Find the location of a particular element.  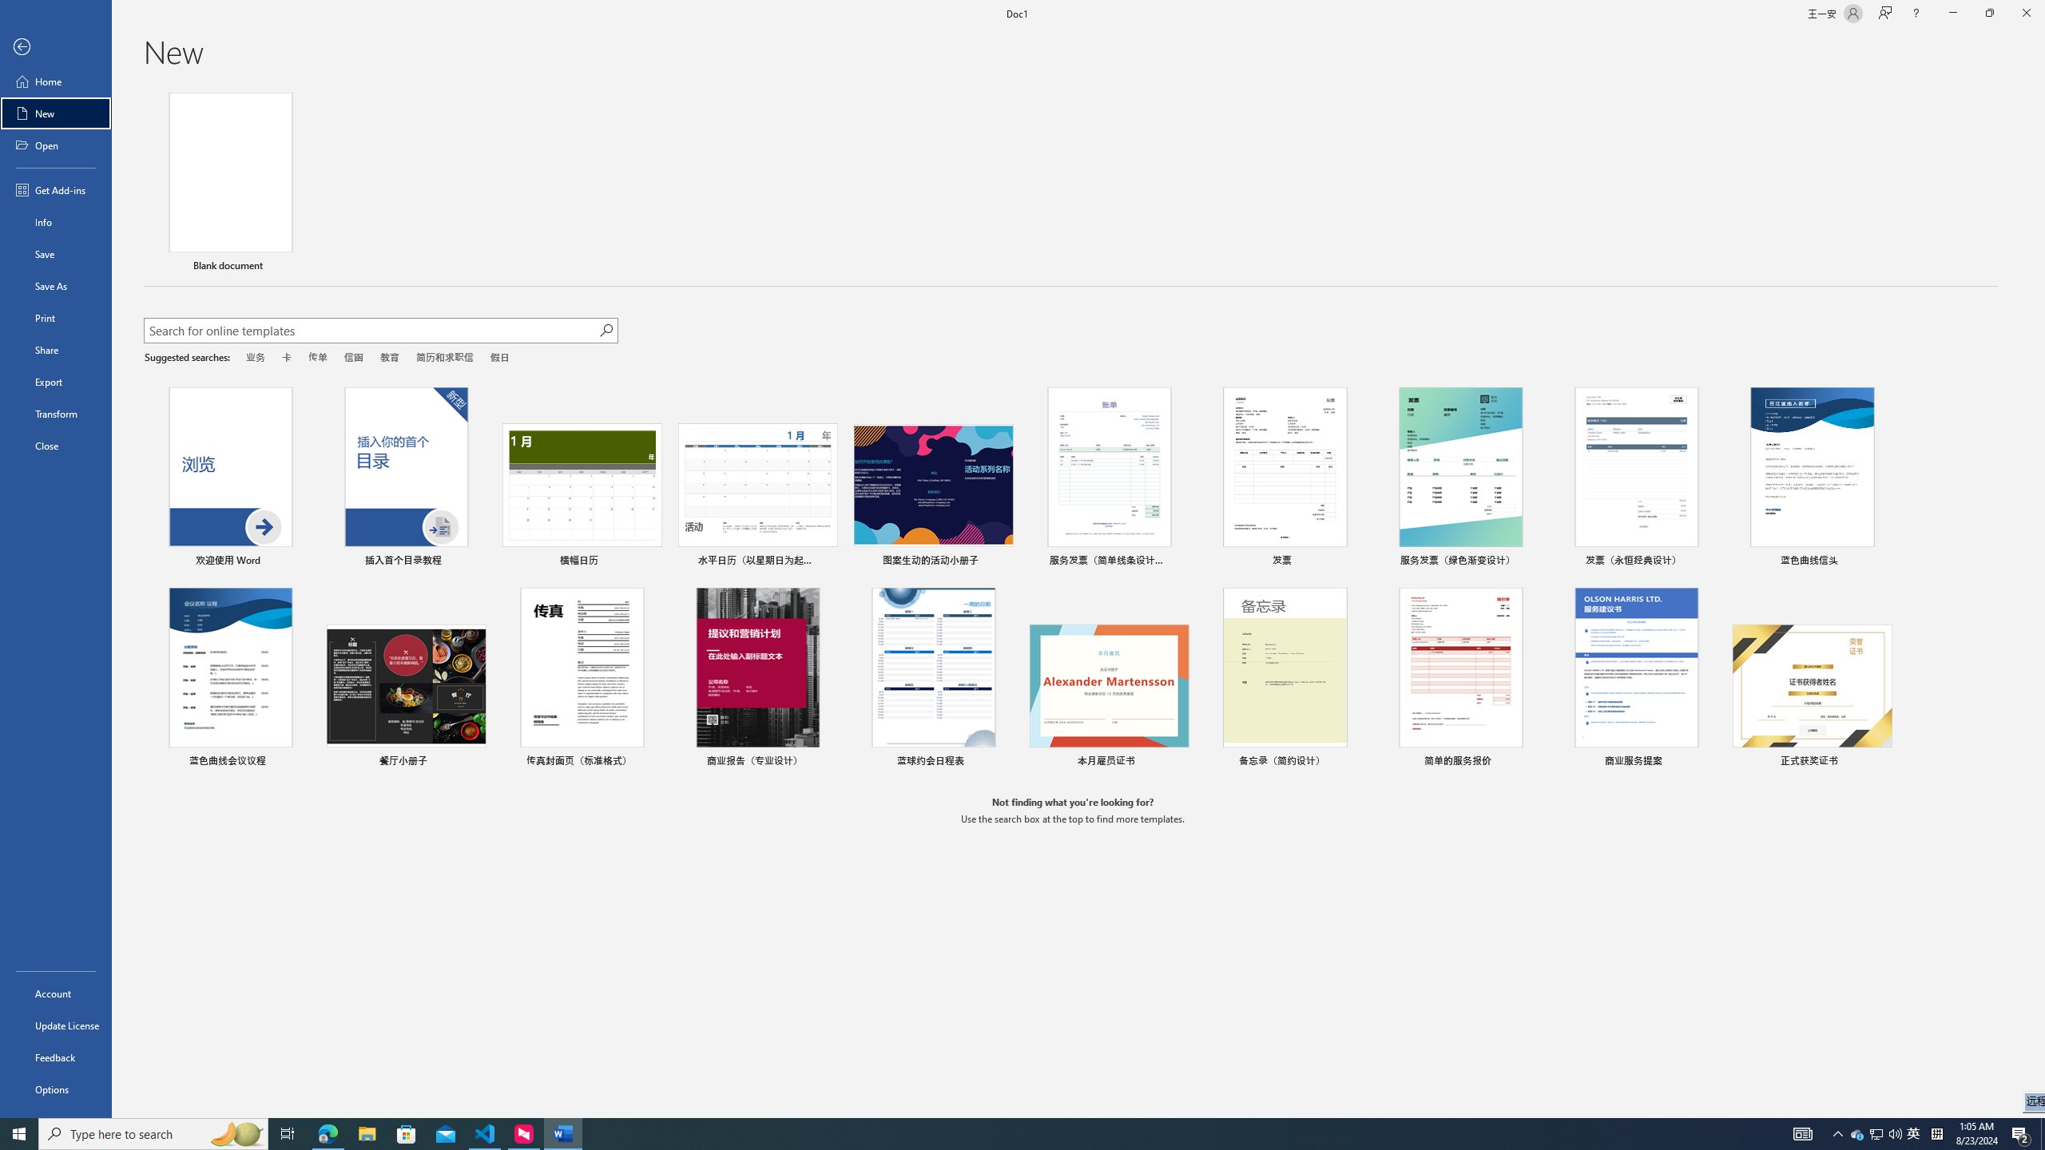

Feedback is located at coordinates (56, 1057).